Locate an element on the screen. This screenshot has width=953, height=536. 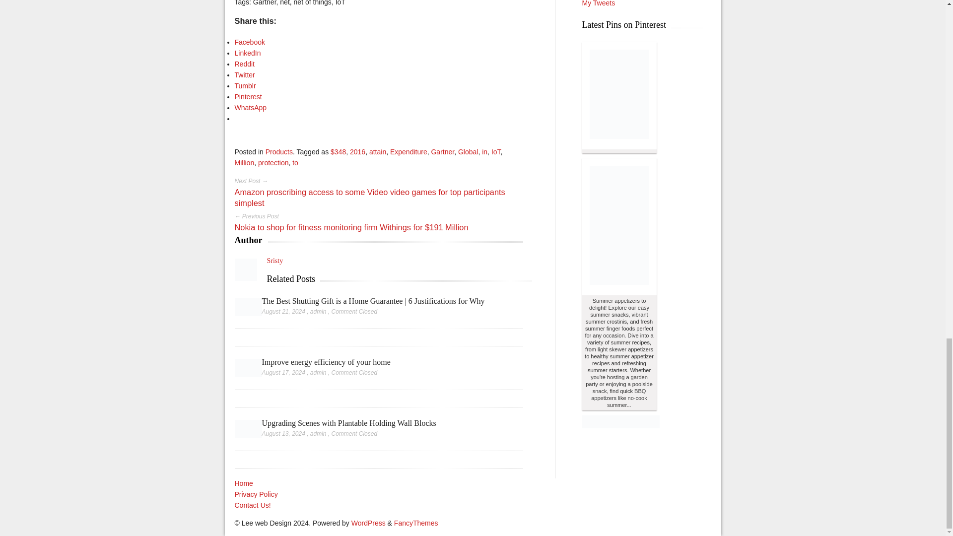
Click to share on Reddit is located at coordinates (244, 64).